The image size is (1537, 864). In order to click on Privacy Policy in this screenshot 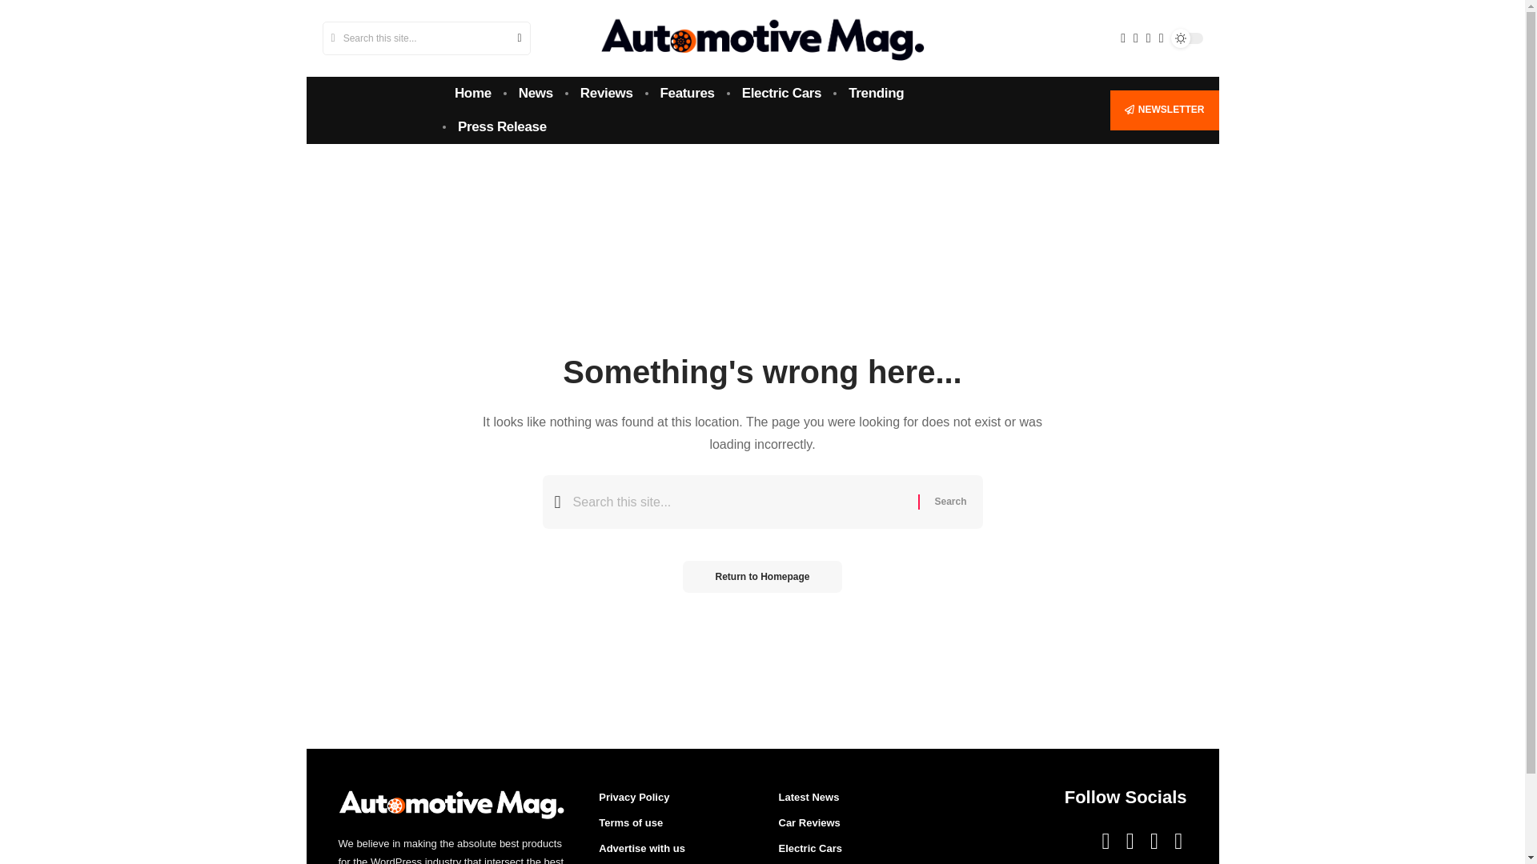, I will do `click(672, 800)`.